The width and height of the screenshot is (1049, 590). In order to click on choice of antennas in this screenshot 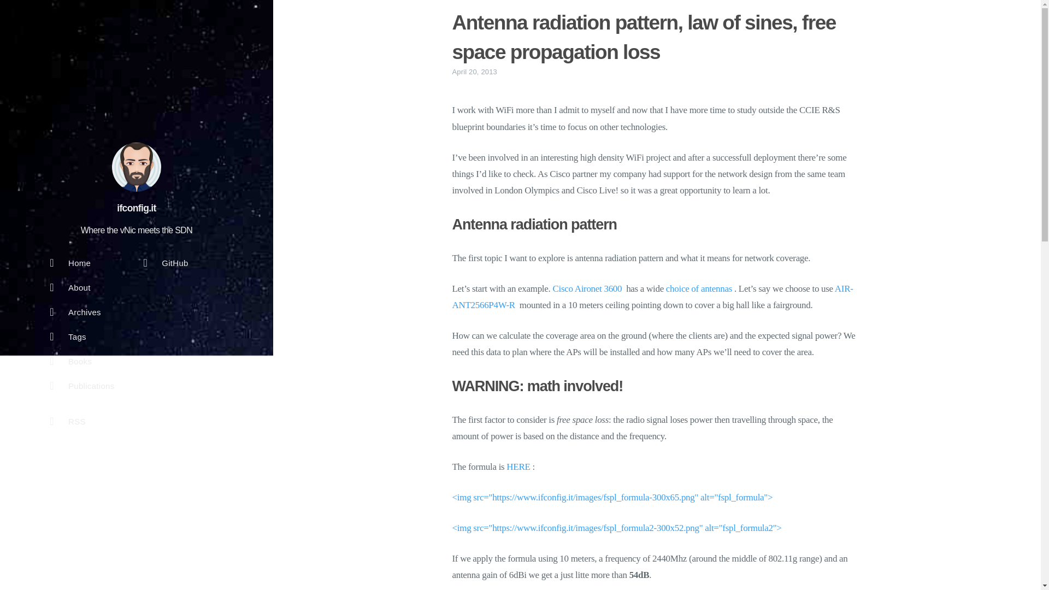, I will do `click(699, 288)`.